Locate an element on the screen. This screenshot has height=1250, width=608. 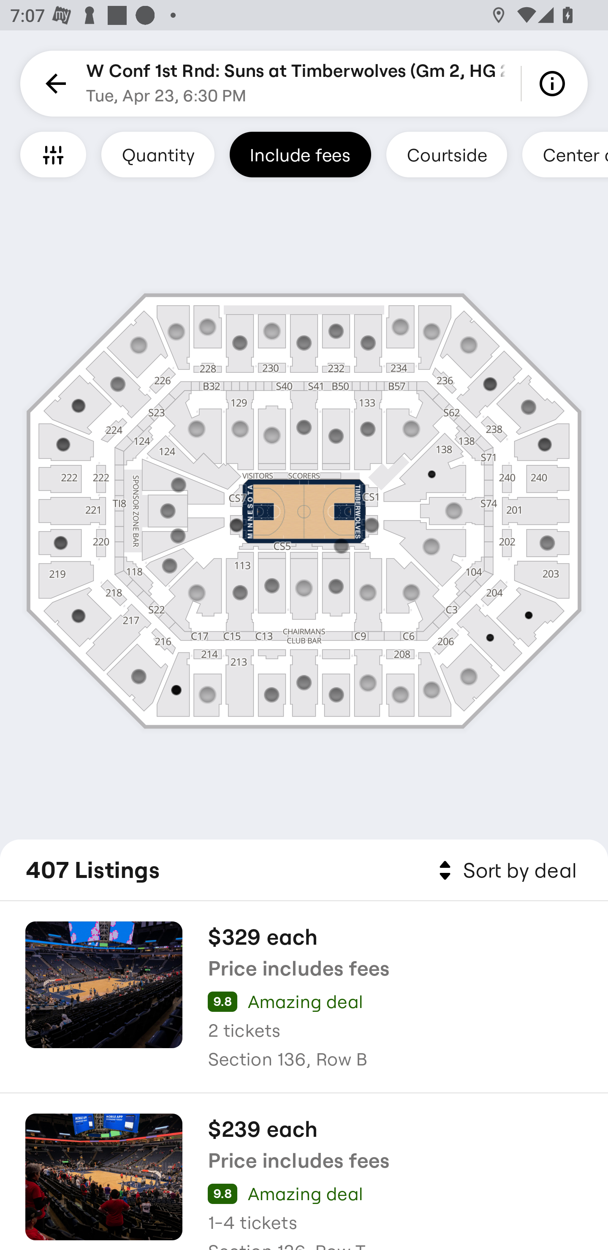
Include fees is located at coordinates (300, 154).